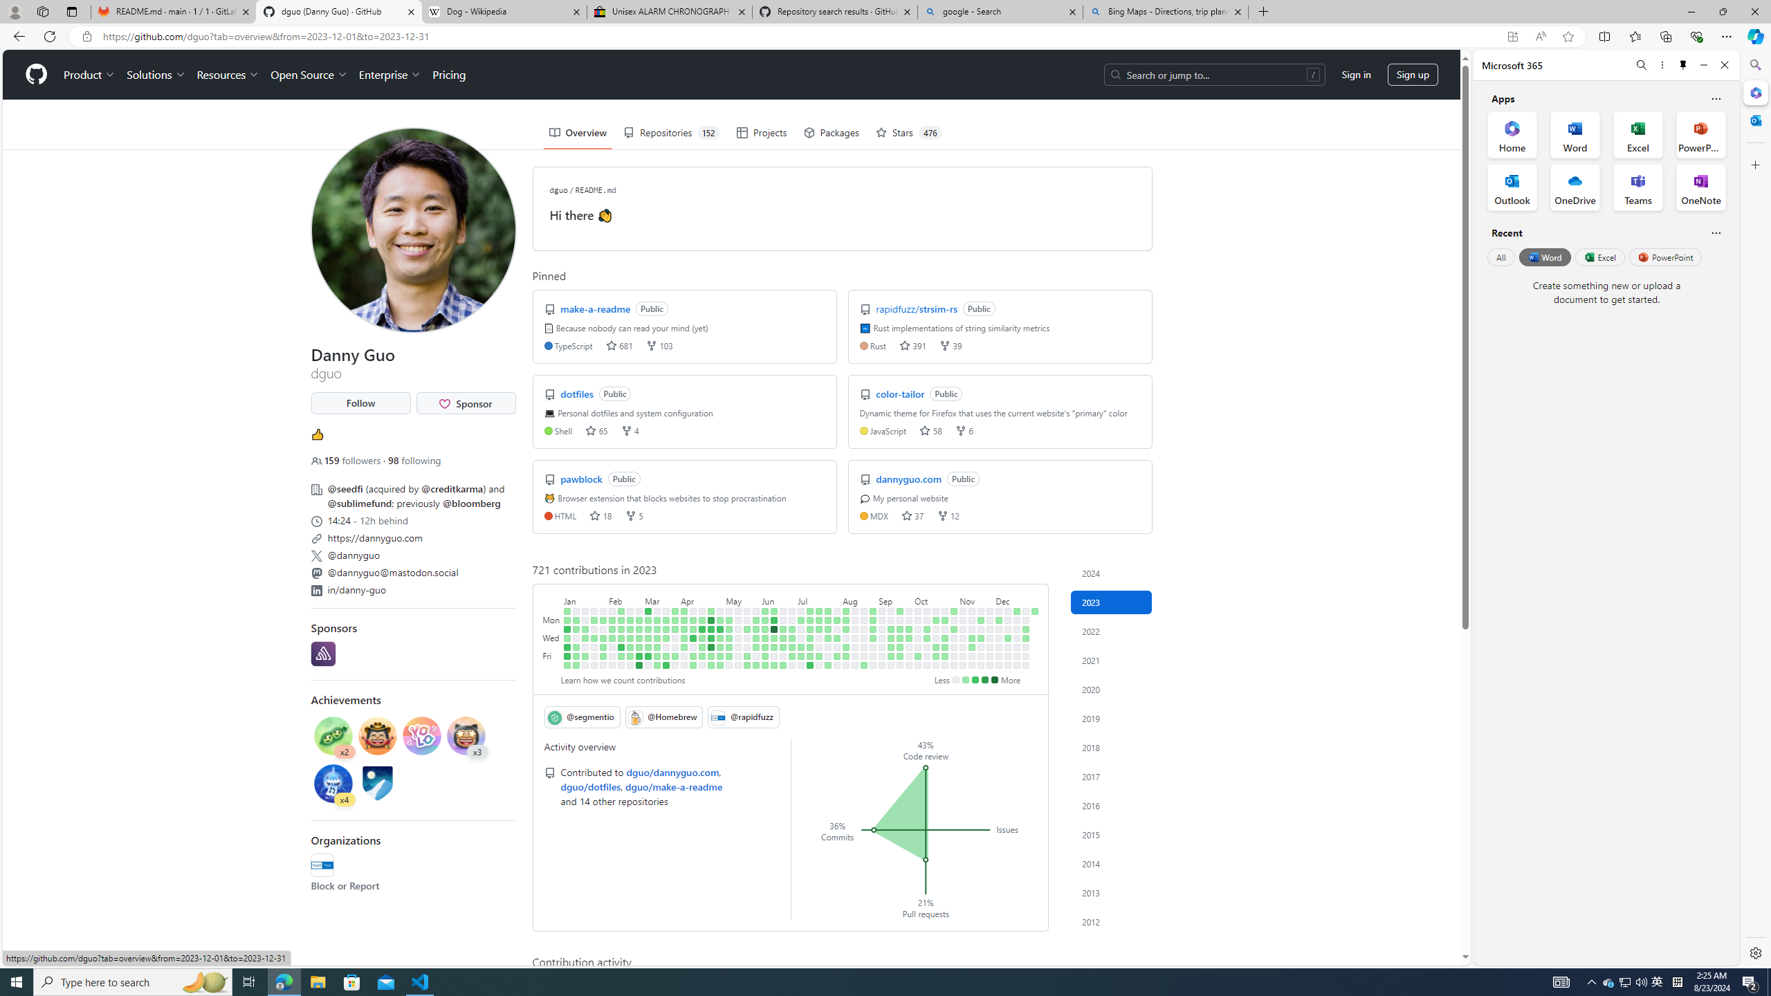 The image size is (1771, 996). I want to click on 5 contributions on October 20th., so click(937, 656).